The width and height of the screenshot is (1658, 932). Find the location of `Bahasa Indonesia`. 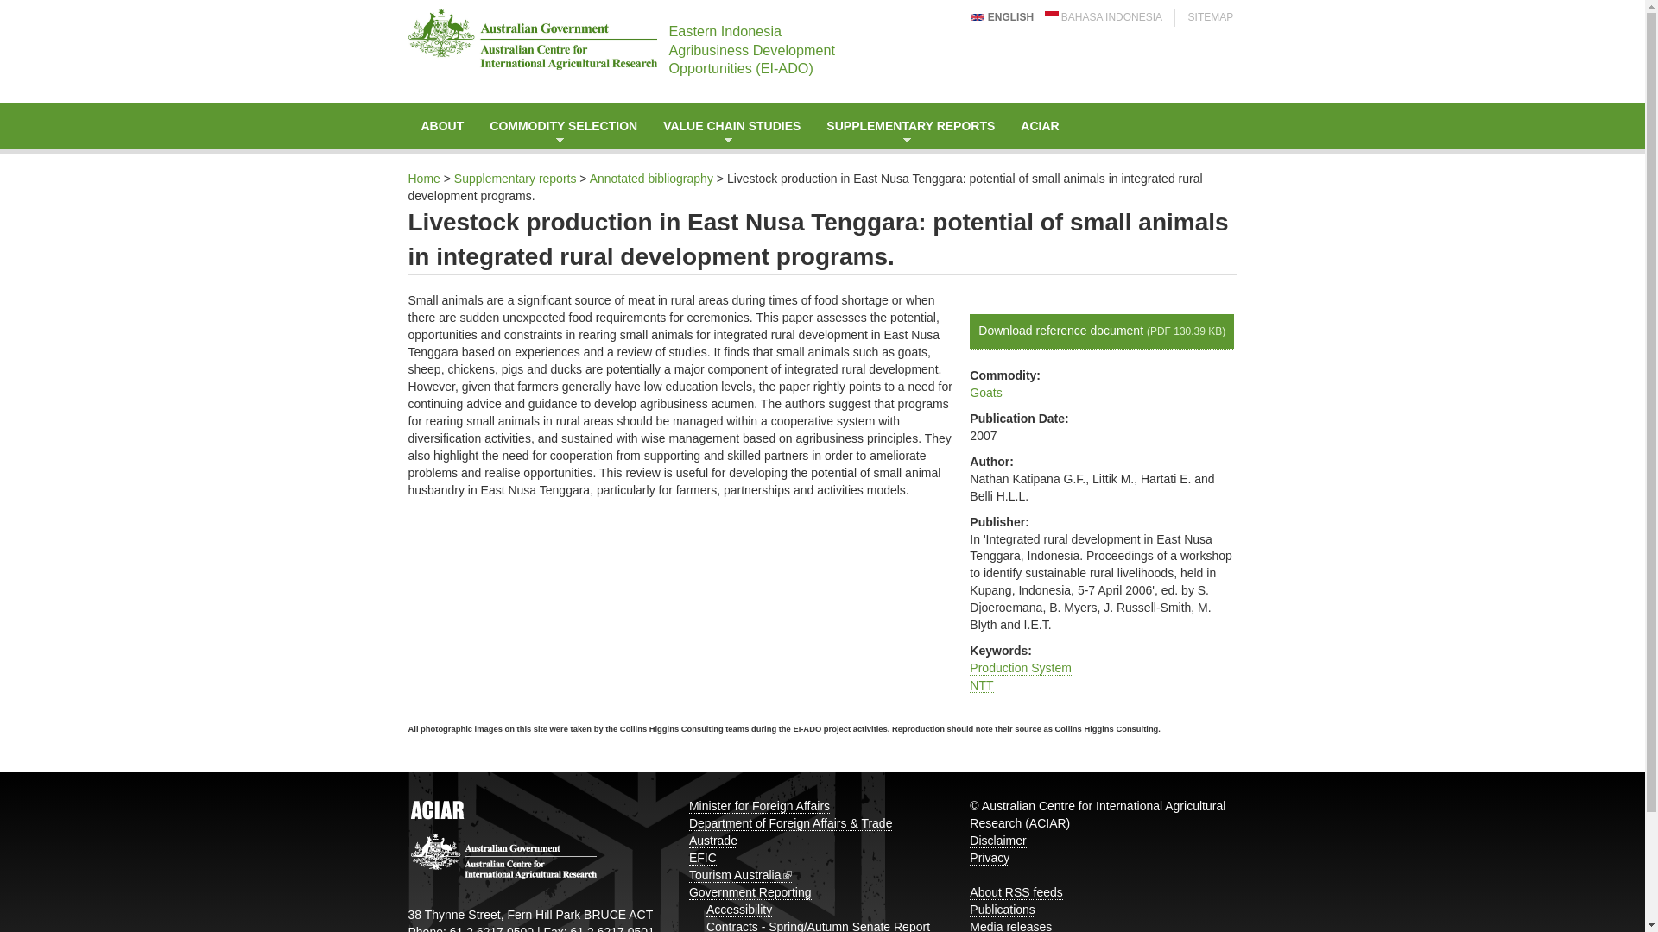

Bahasa Indonesia is located at coordinates (1052, 16).